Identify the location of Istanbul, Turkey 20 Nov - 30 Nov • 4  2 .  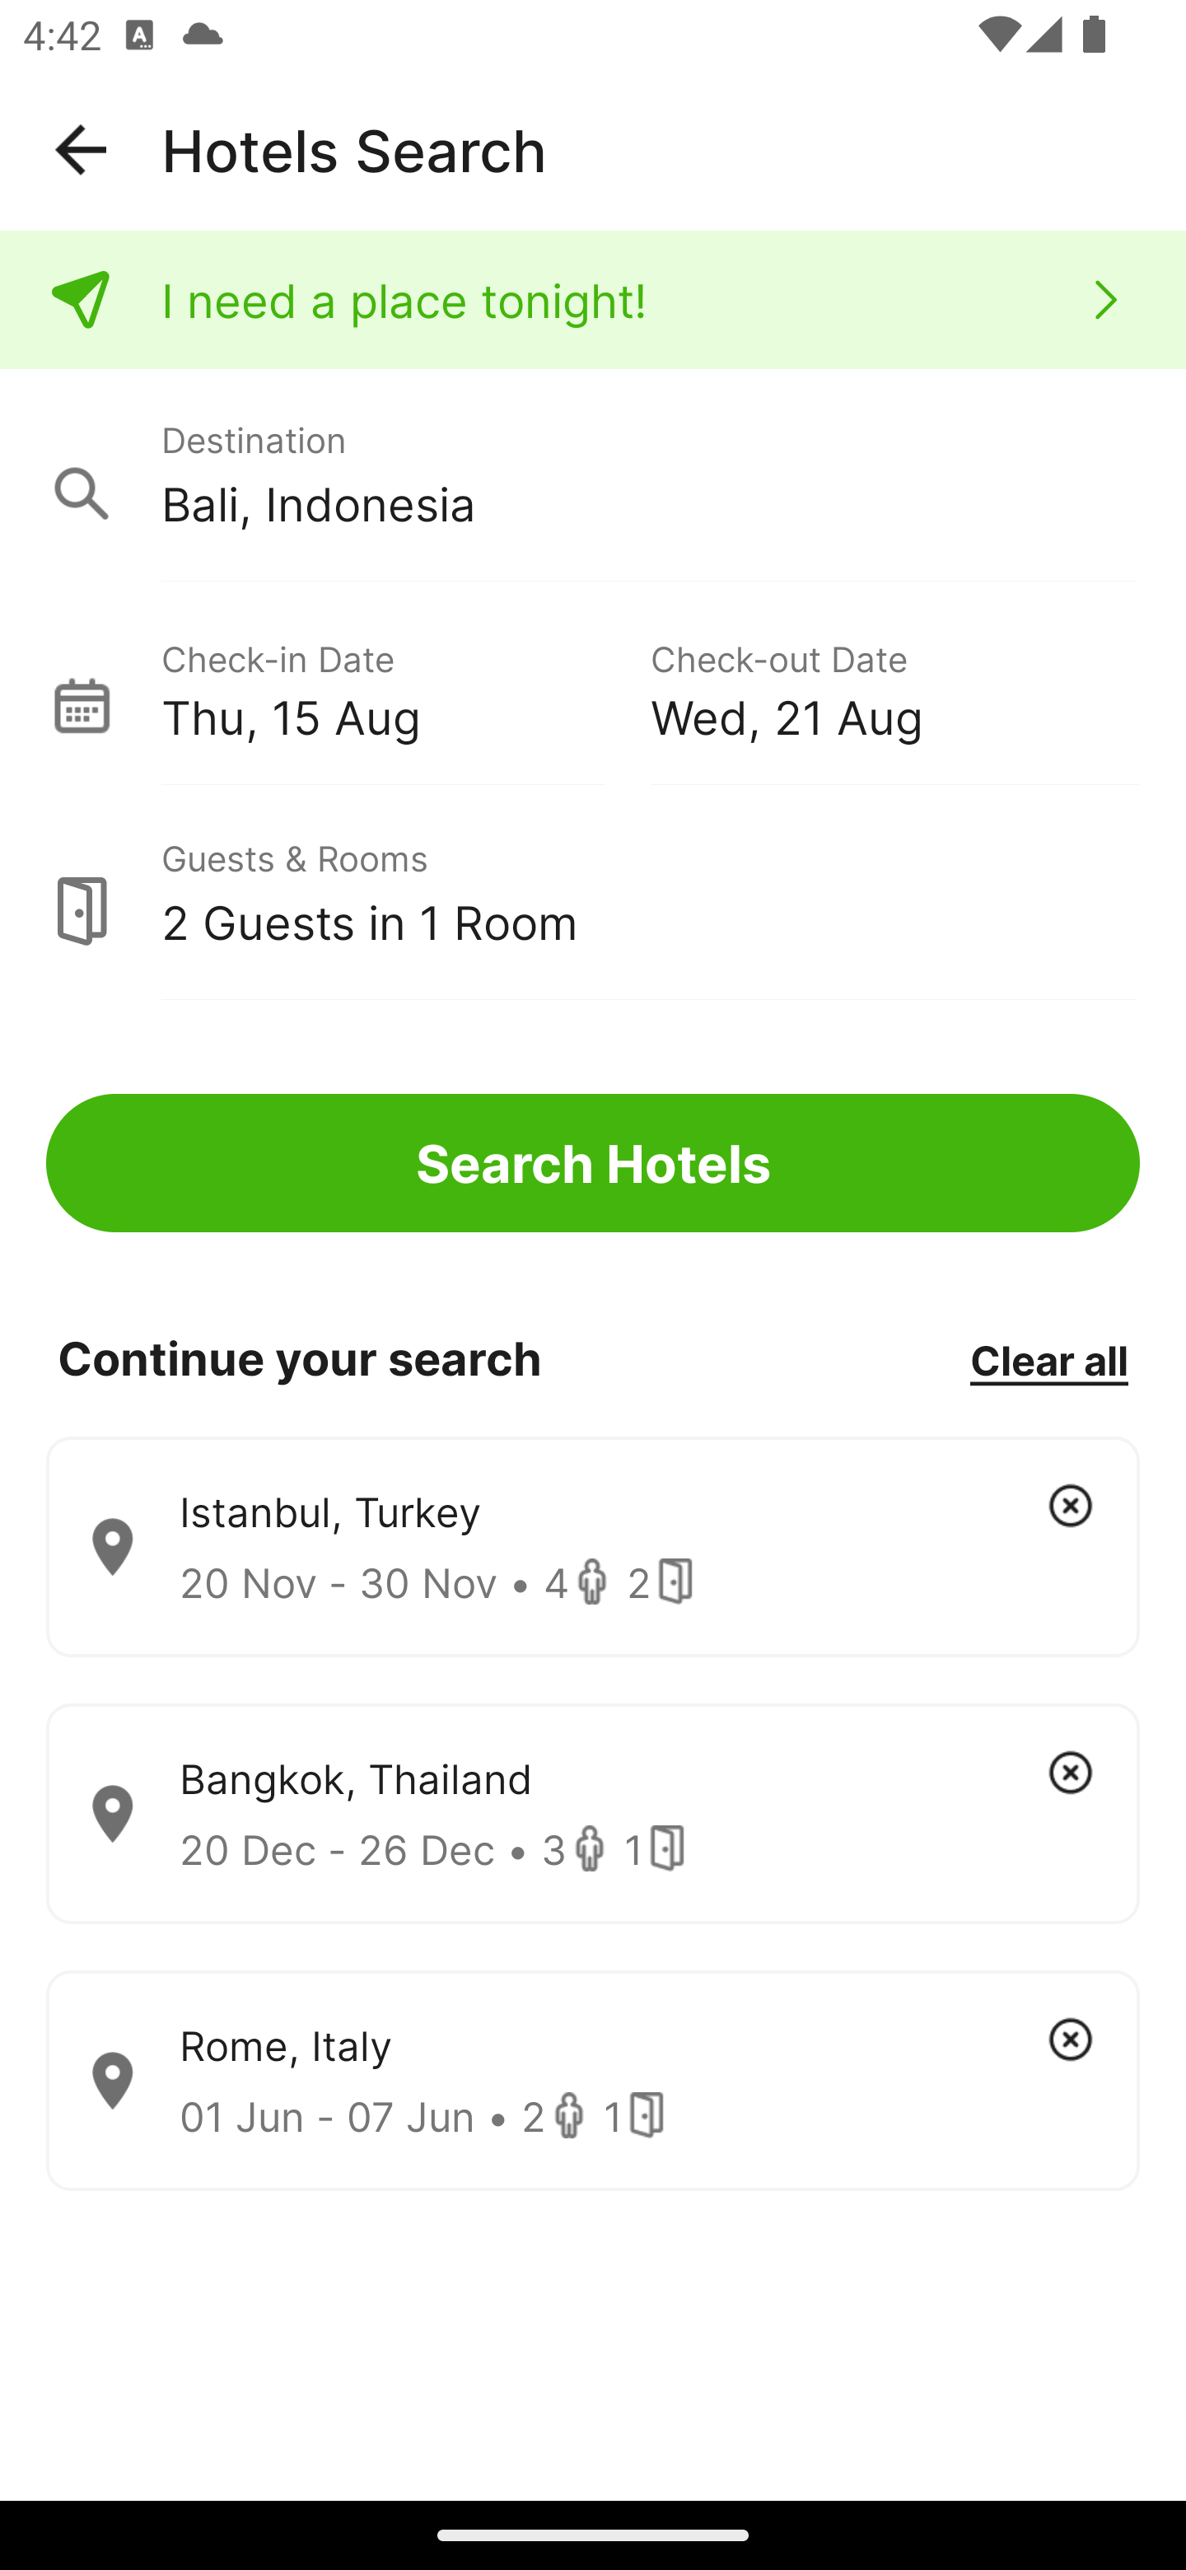
(593, 1547).